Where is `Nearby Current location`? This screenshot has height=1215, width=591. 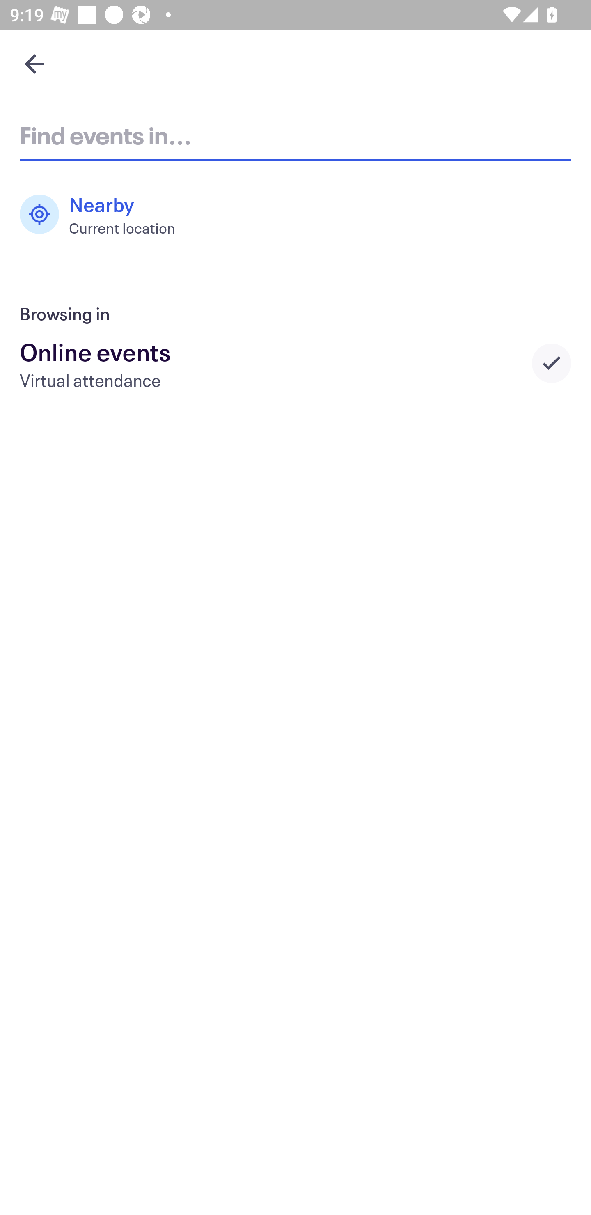
Nearby Current location is located at coordinates (105, 214).